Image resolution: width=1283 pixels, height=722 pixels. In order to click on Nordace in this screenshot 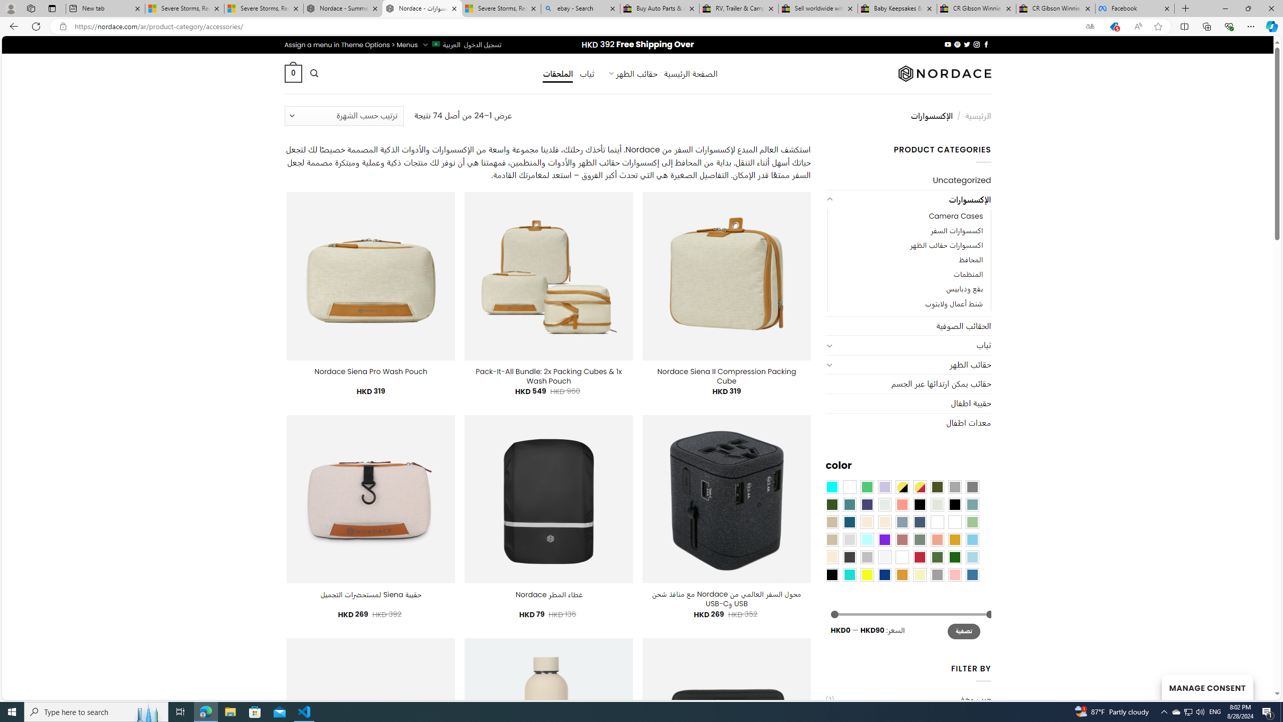, I will do `click(945, 73)`.